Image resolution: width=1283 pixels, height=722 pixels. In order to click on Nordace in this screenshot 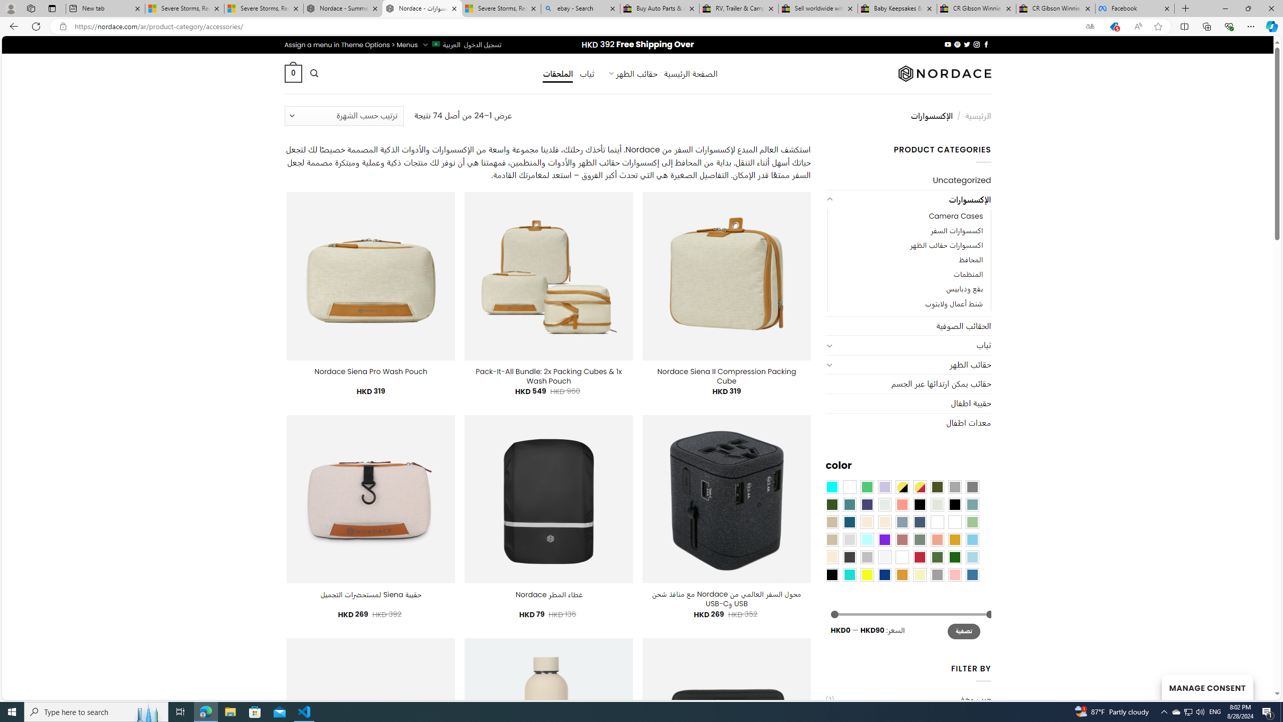, I will do `click(945, 73)`.